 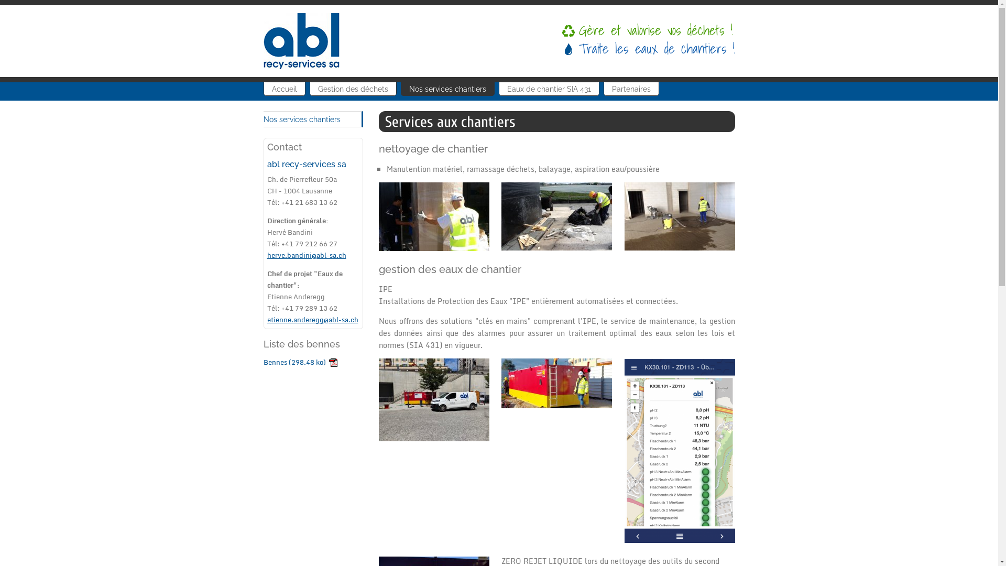 What do you see at coordinates (307, 255) in the screenshot?
I see `herve.bandini@abl-sa.ch` at bounding box center [307, 255].